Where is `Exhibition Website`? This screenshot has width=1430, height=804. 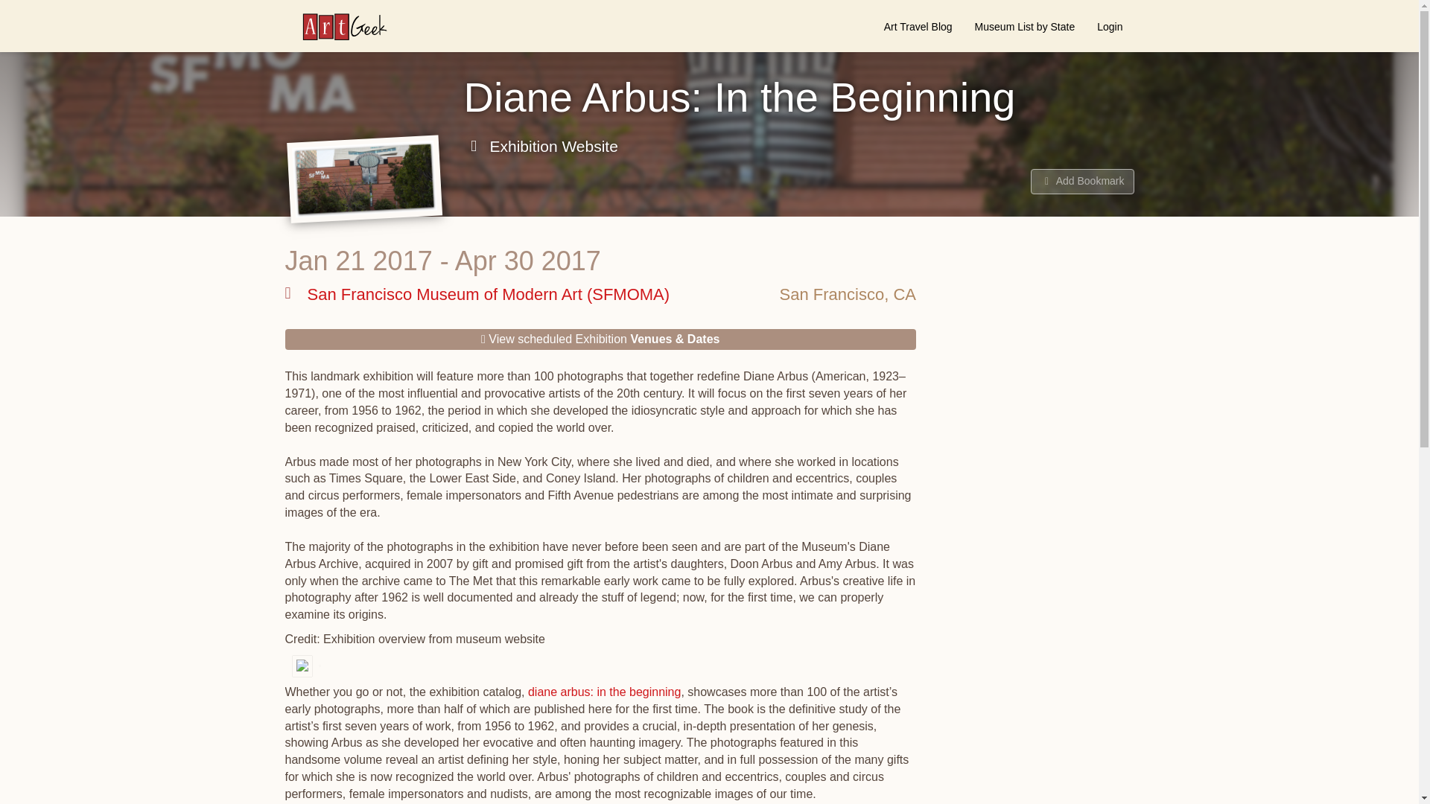
Exhibition Website is located at coordinates (541, 146).